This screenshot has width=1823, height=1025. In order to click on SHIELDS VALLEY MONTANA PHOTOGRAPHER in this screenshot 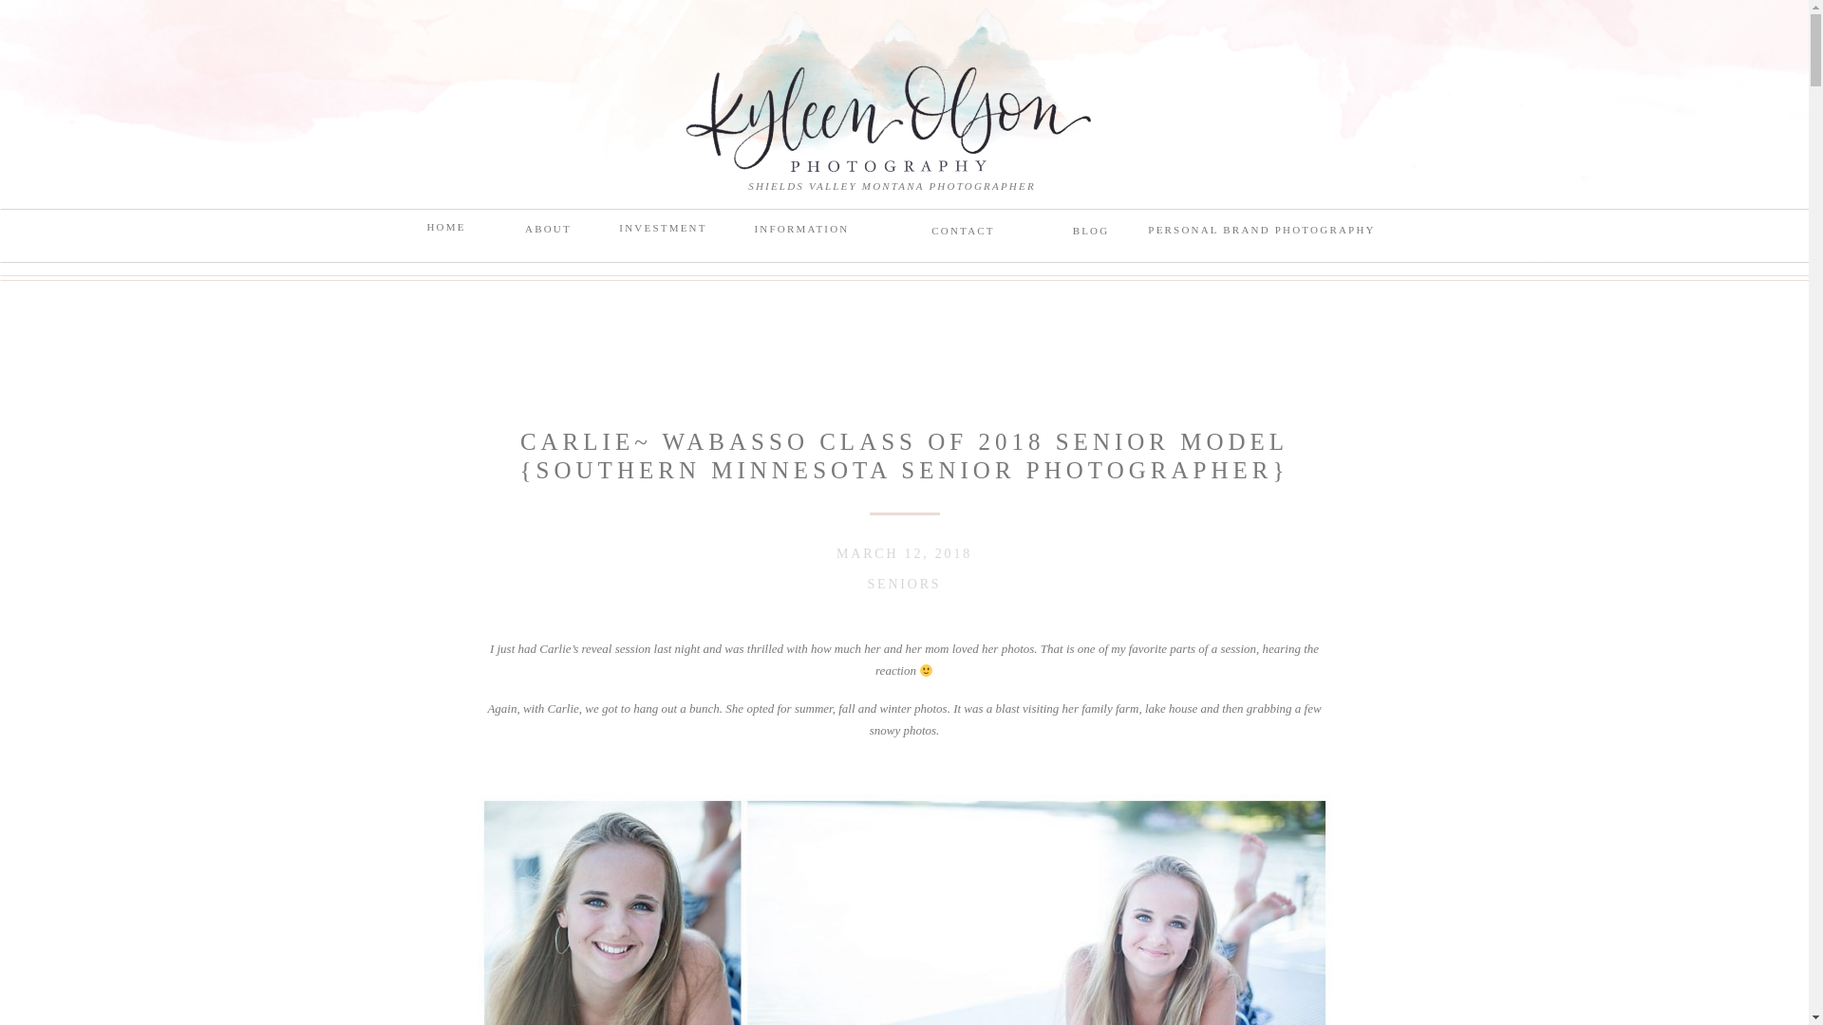, I will do `click(893, 187)`.